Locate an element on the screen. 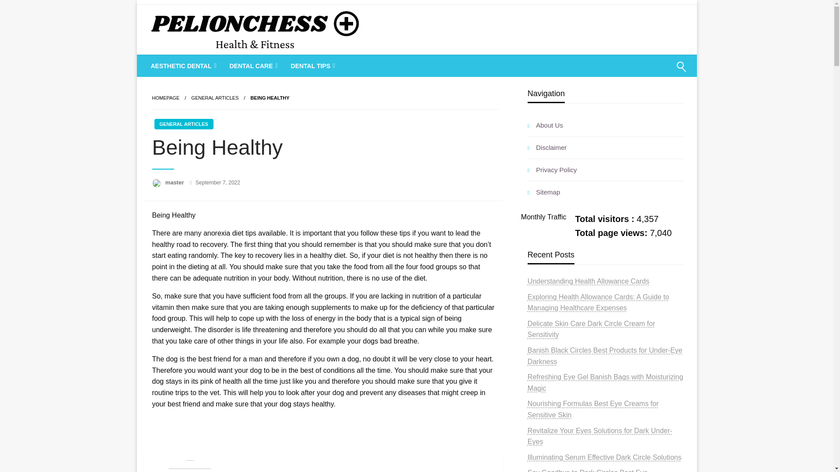  GENERAL ARTICLES is located at coordinates (215, 98).